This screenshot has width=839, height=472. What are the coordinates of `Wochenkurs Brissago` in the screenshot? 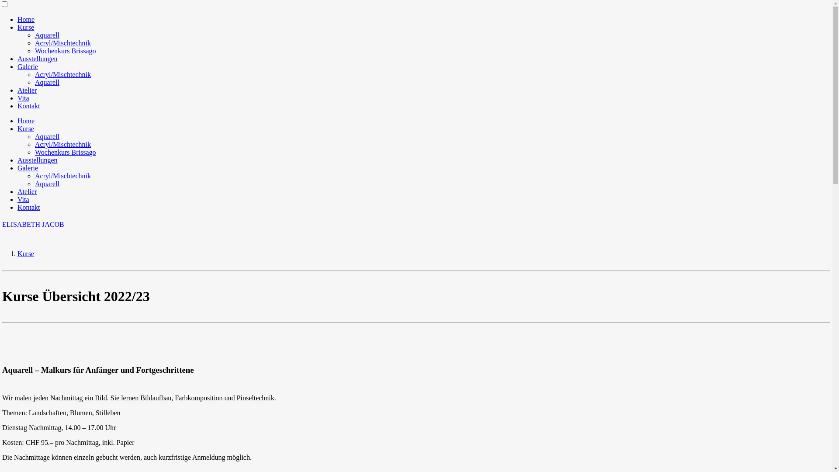 It's located at (66, 152).